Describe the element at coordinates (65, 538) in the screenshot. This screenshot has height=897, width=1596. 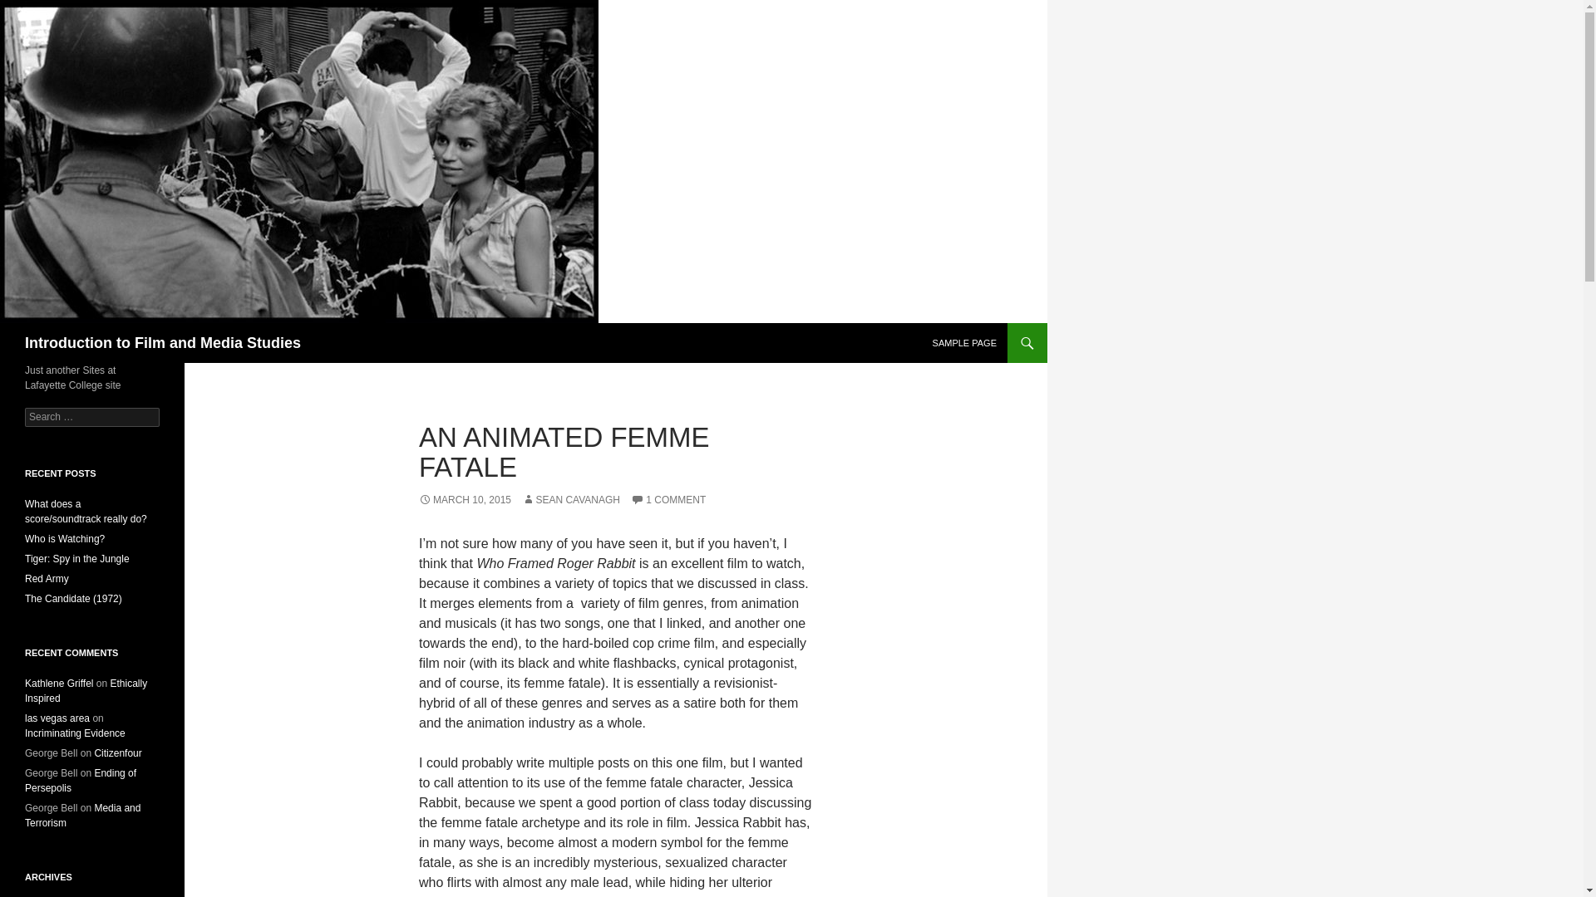
I see `Who is Watching?` at that location.